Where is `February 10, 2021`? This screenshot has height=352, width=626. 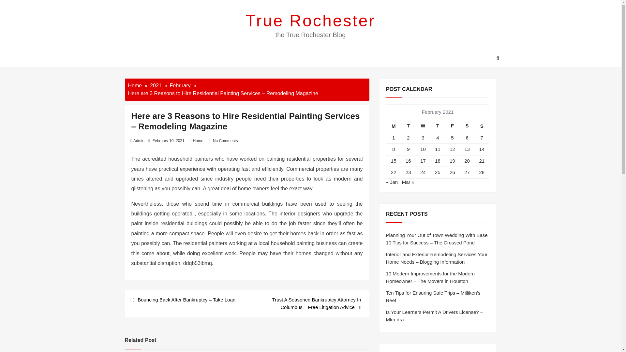
February 10, 2021 is located at coordinates (169, 141).